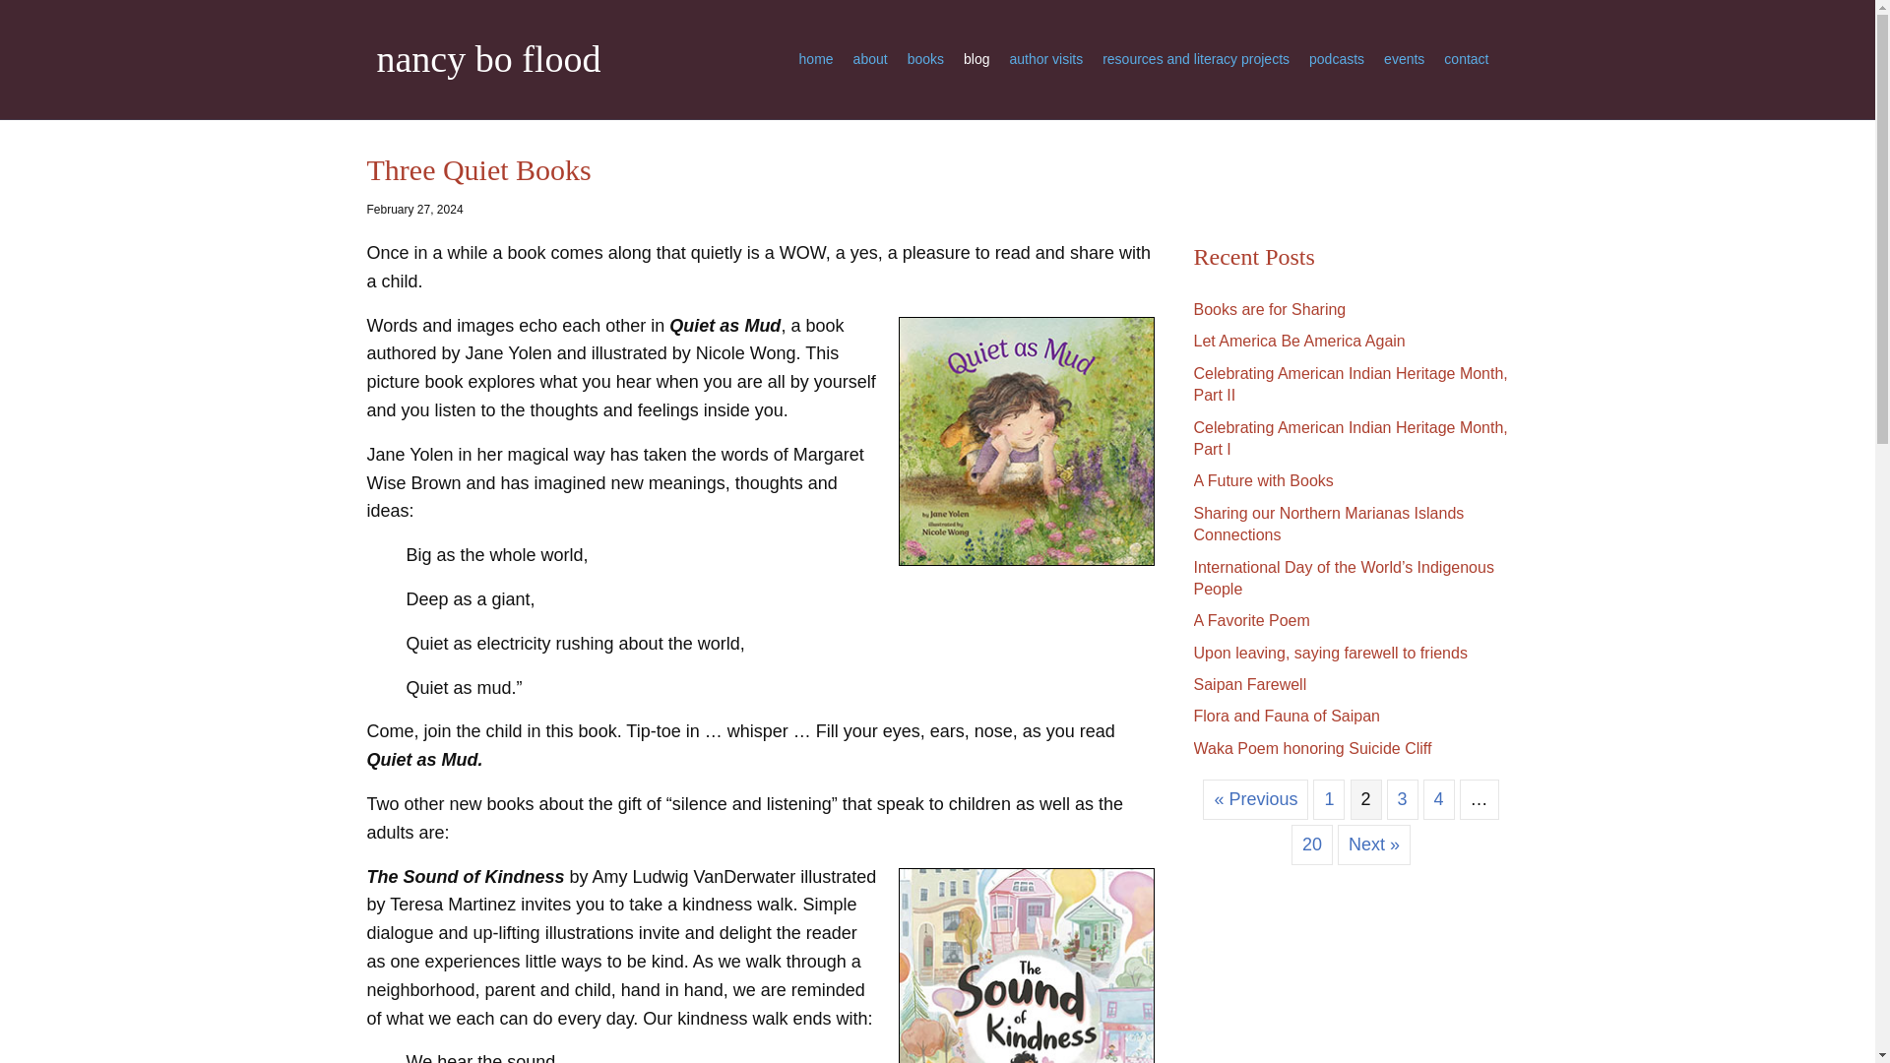 This screenshot has width=1890, height=1063. Describe the element at coordinates (1311, 748) in the screenshot. I see `Waka Poem honoring Suicide Cliff` at that location.